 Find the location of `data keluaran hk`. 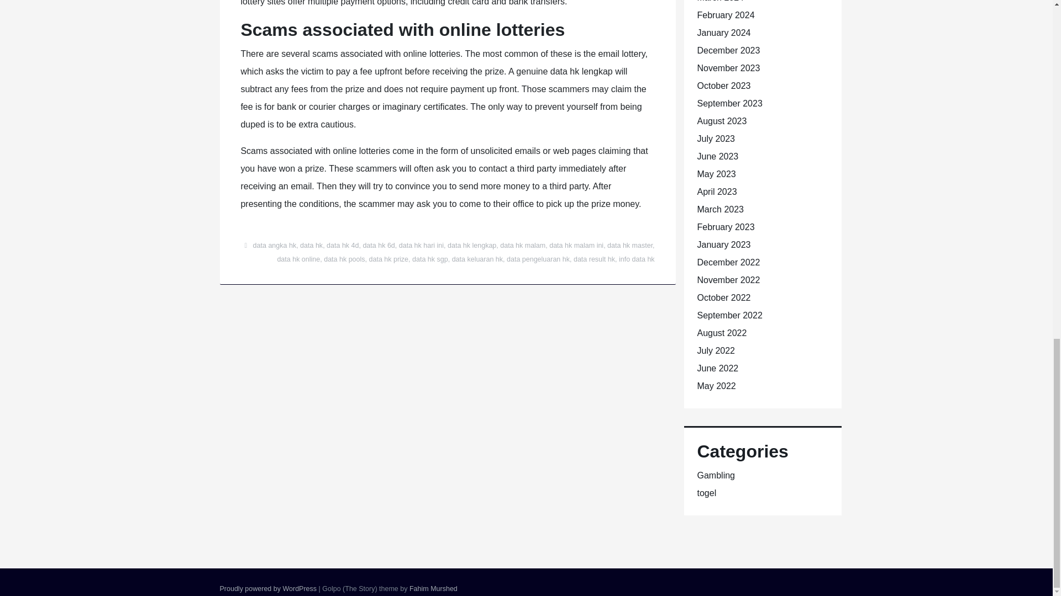

data keluaran hk is located at coordinates (477, 259).